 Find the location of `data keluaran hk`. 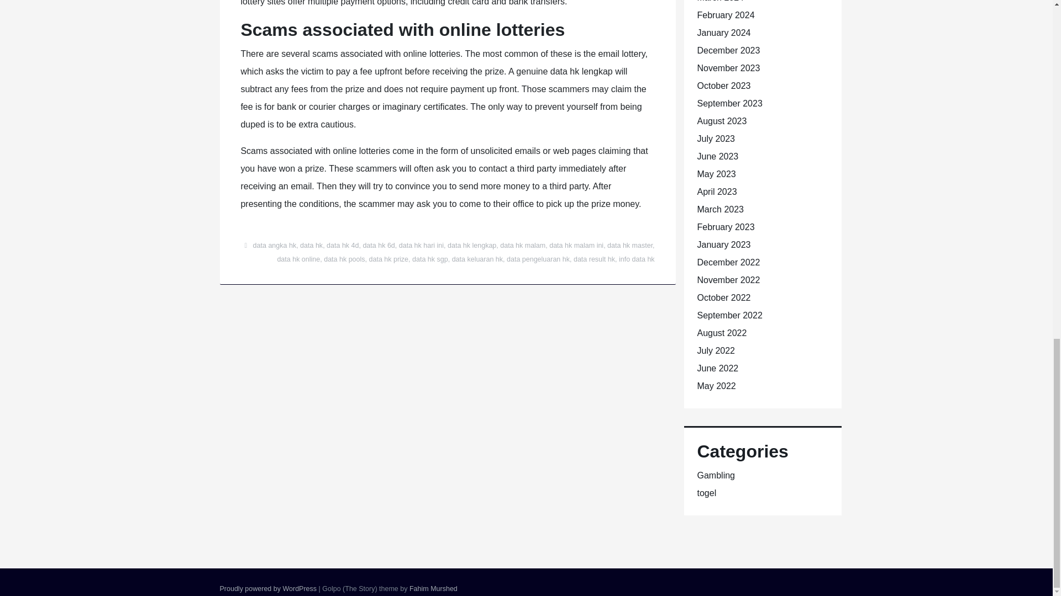

data keluaran hk is located at coordinates (477, 259).